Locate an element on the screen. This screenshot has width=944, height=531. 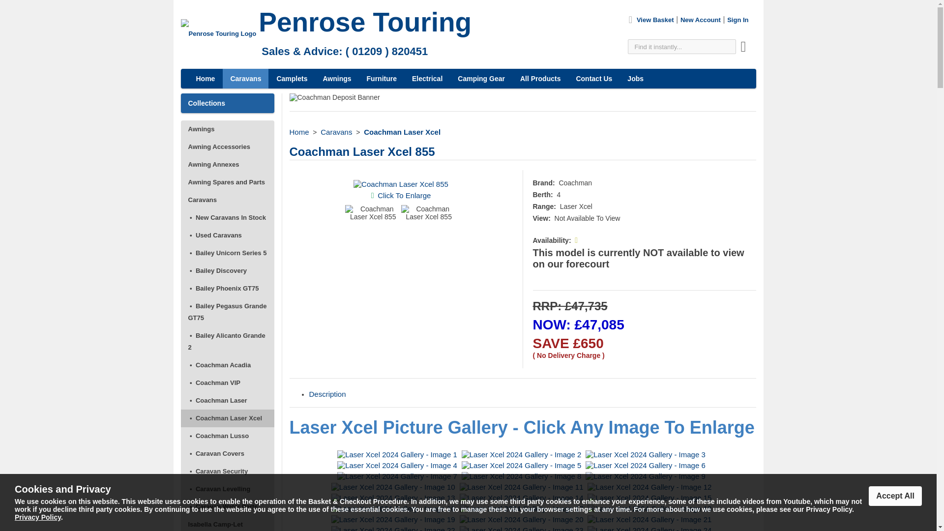
Awning Accessories is located at coordinates (228, 147).